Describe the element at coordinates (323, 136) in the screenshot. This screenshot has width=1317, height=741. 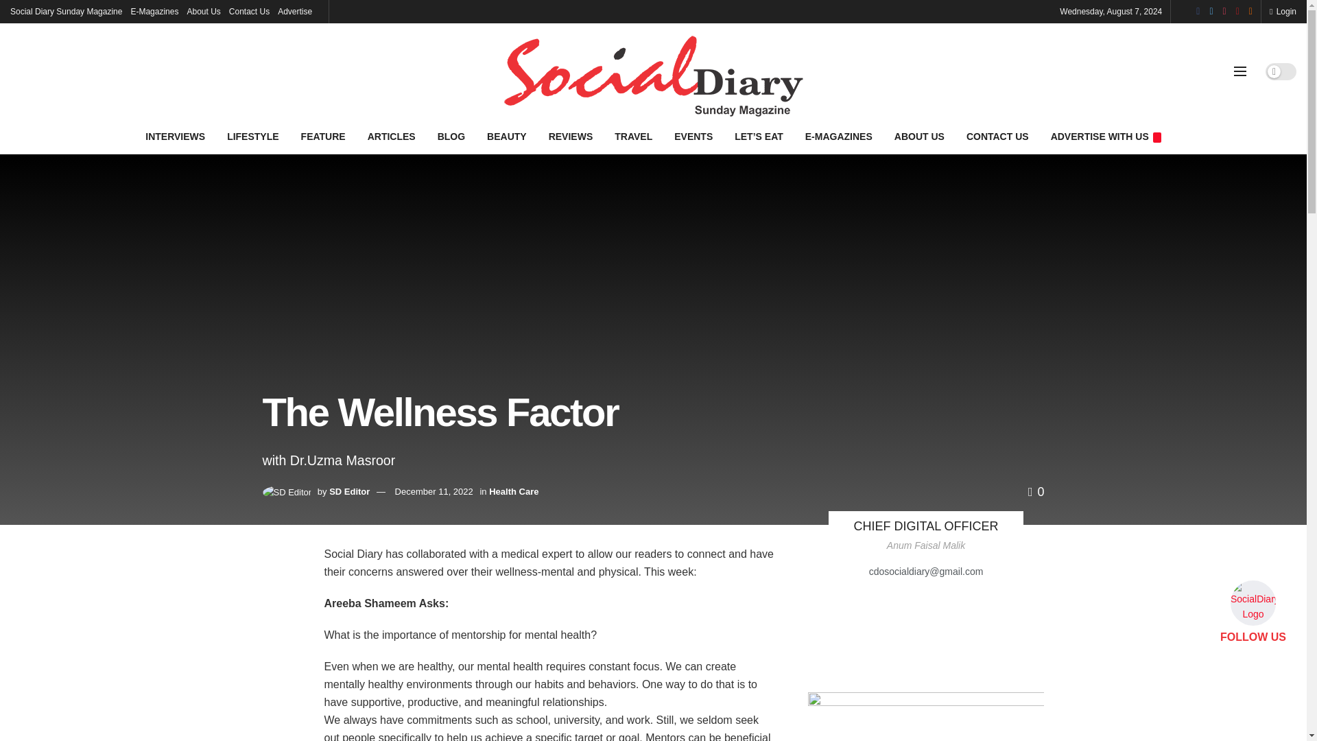
I see `FEATURE` at that location.